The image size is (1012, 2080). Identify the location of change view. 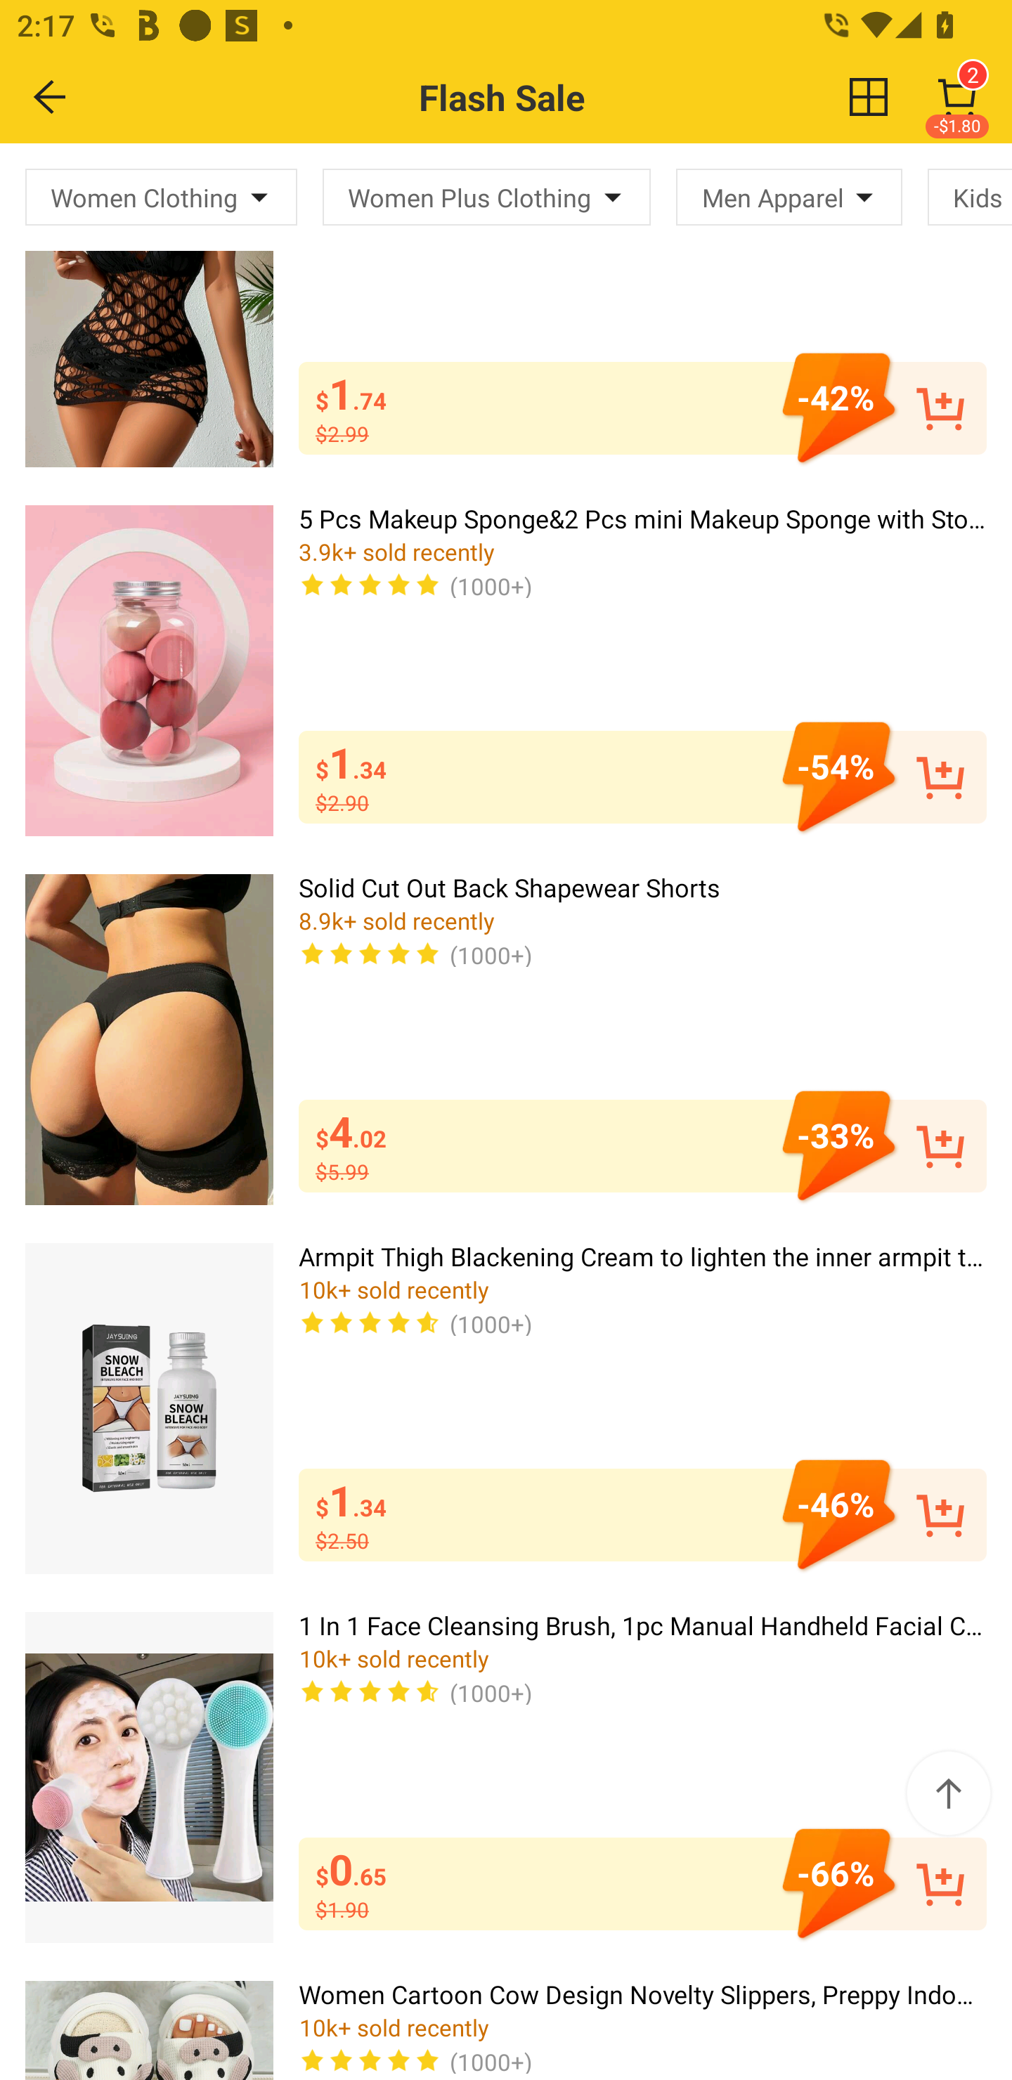
(869, 96).